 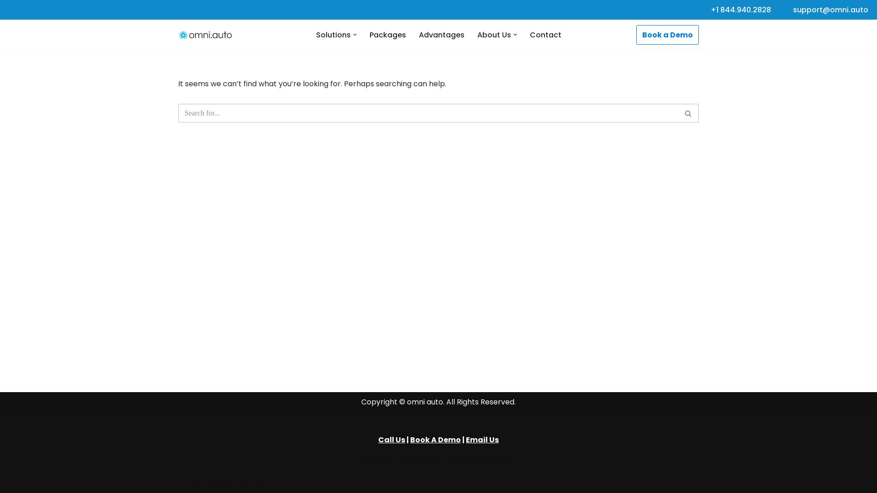 What do you see at coordinates (741, 10) in the screenshot?
I see `+1 844.940.2828` at bounding box center [741, 10].